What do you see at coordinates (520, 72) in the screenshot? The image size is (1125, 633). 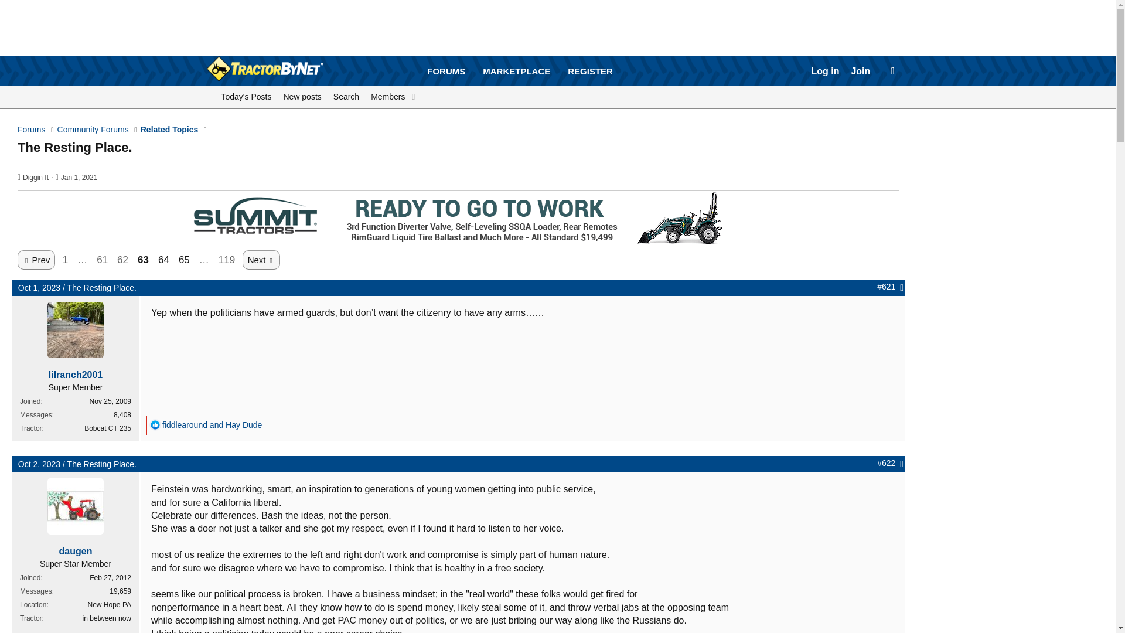 I see `Oct 1, 2023 at 10:54 PM` at bounding box center [520, 72].